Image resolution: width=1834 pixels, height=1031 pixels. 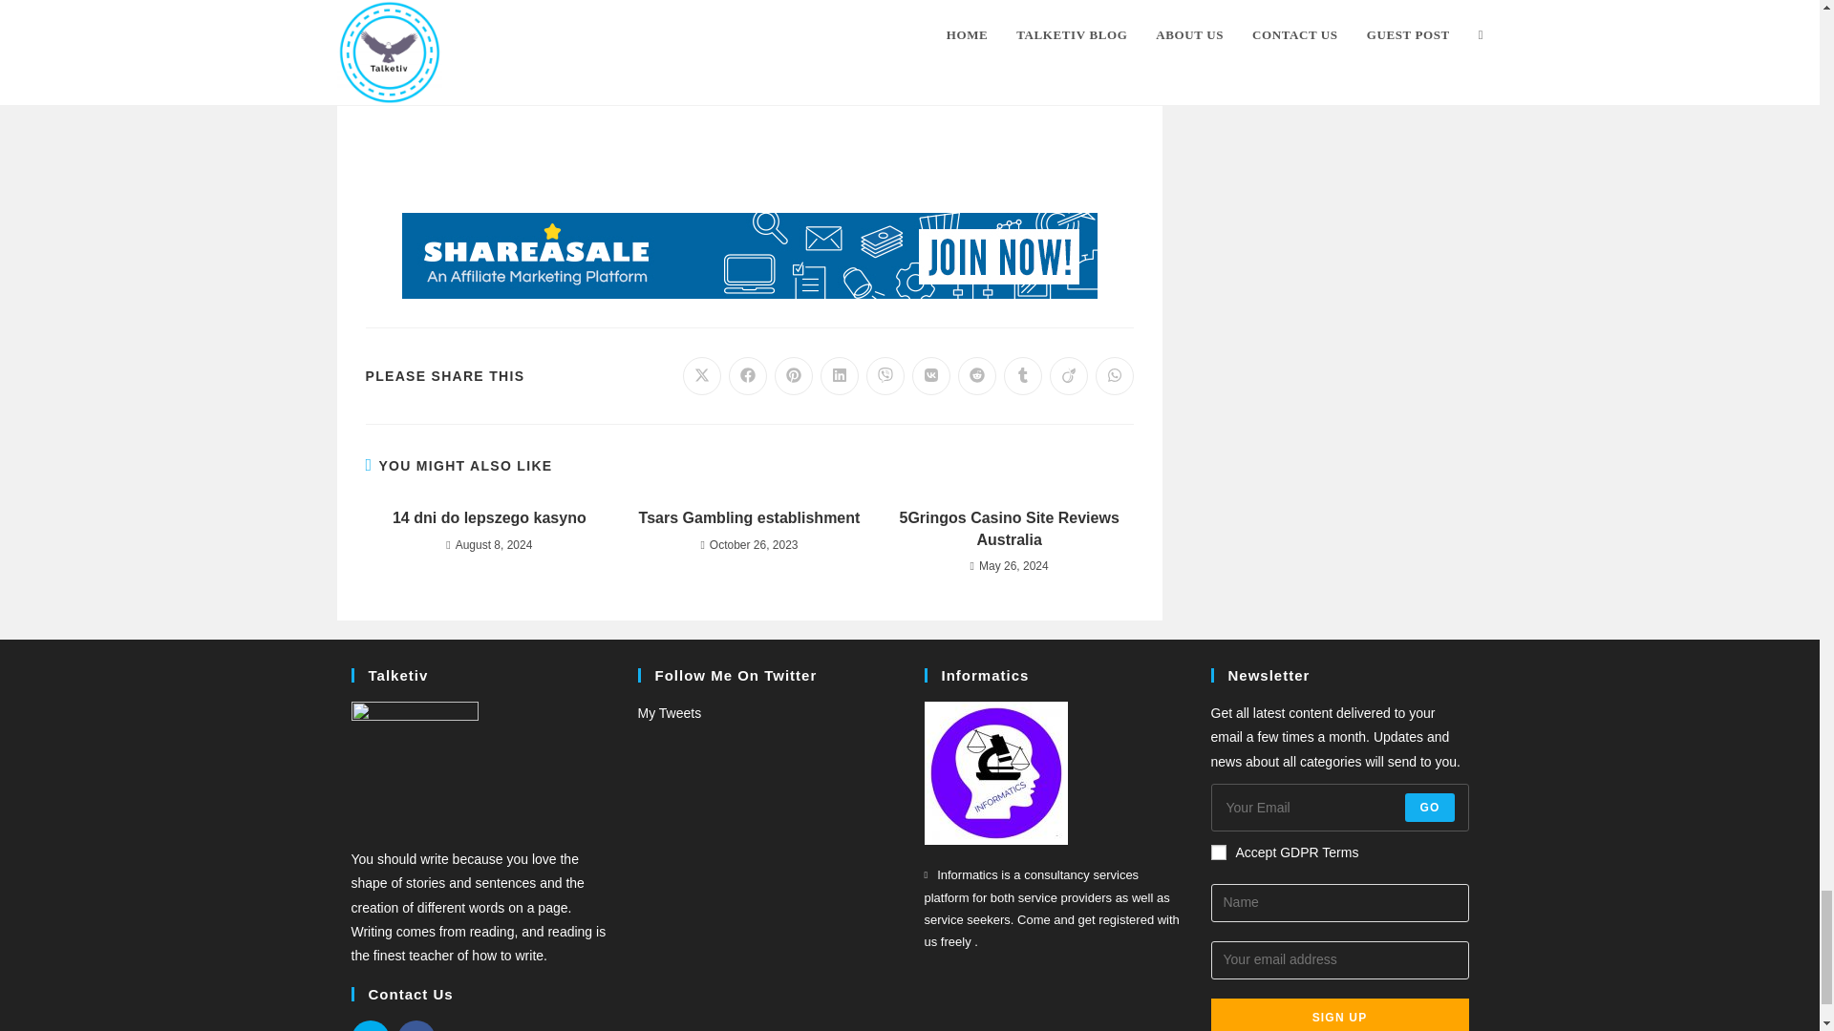 What do you see at coordinates (749, 518) in the screenshot?
I see `Tsars Gambling establishment` at bounding box center [749, 518].